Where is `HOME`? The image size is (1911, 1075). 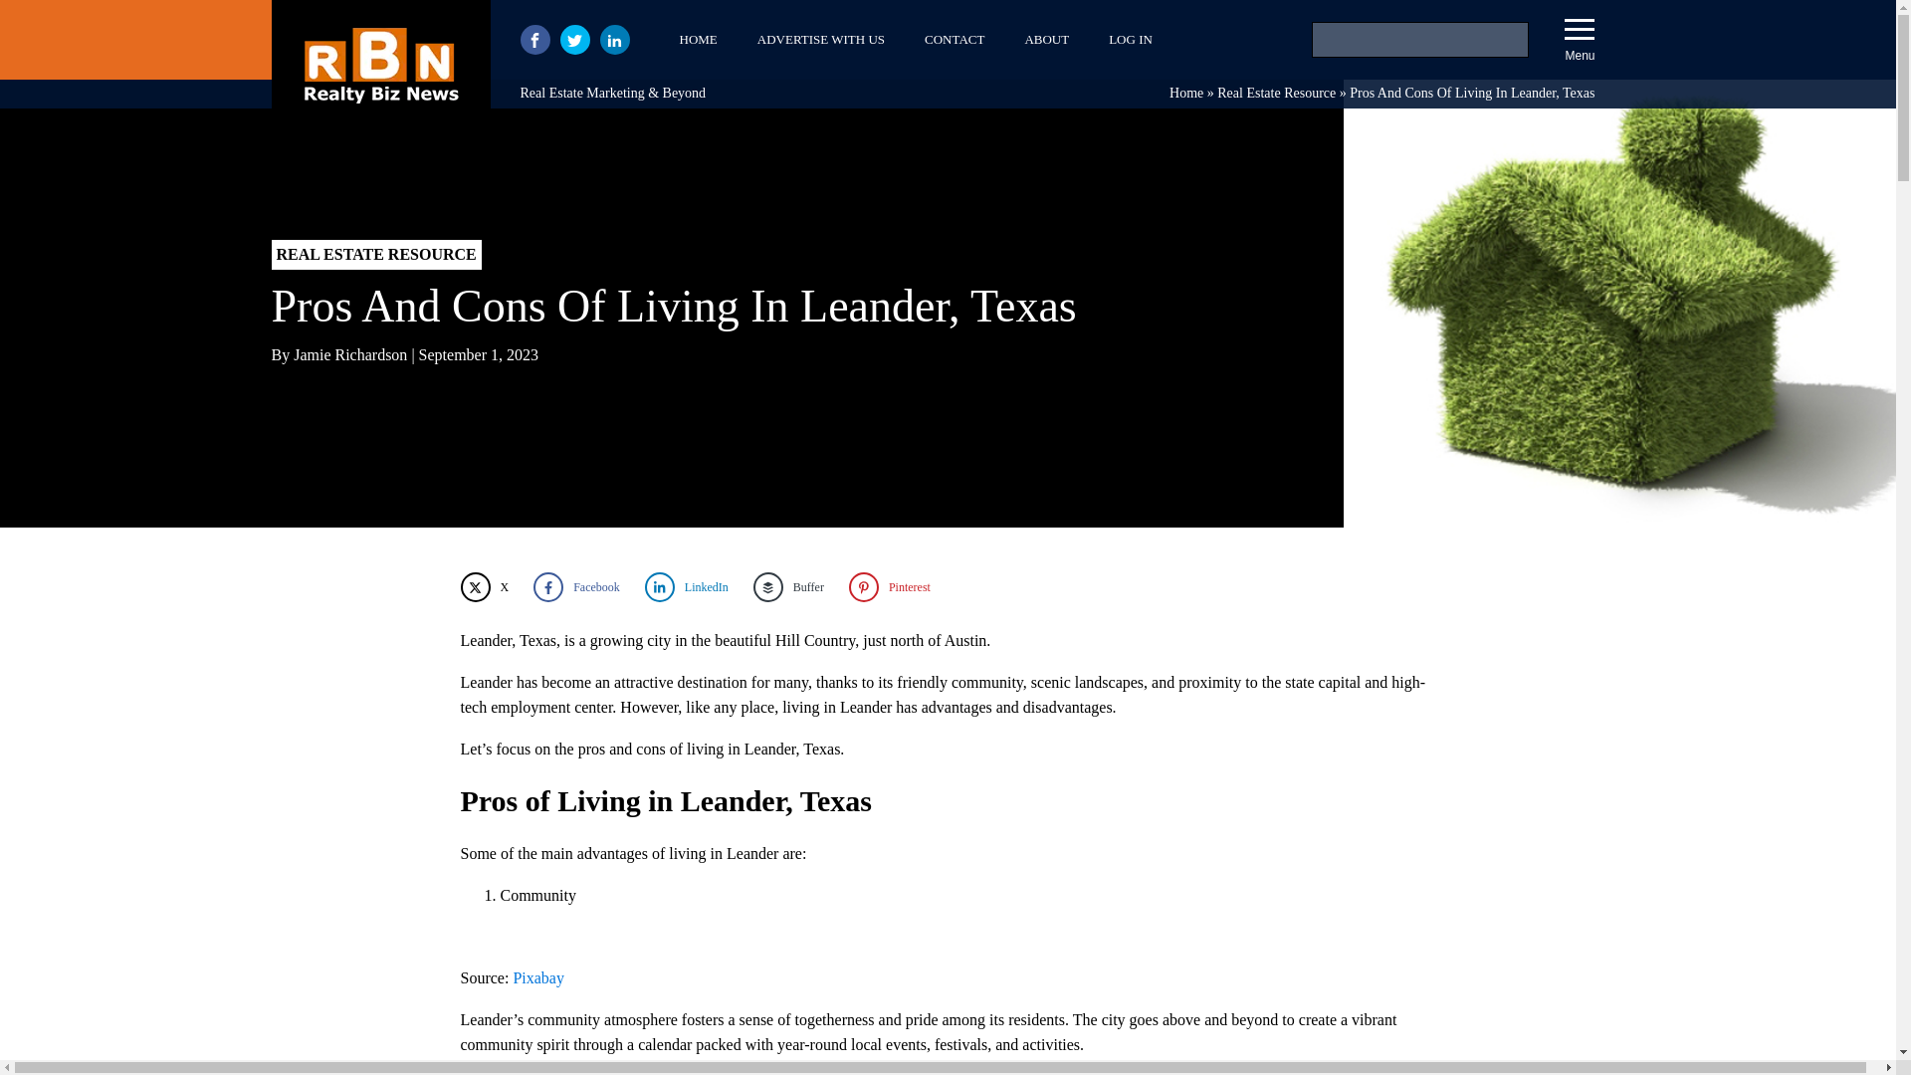 HOME is located at coordinates (697, 40).